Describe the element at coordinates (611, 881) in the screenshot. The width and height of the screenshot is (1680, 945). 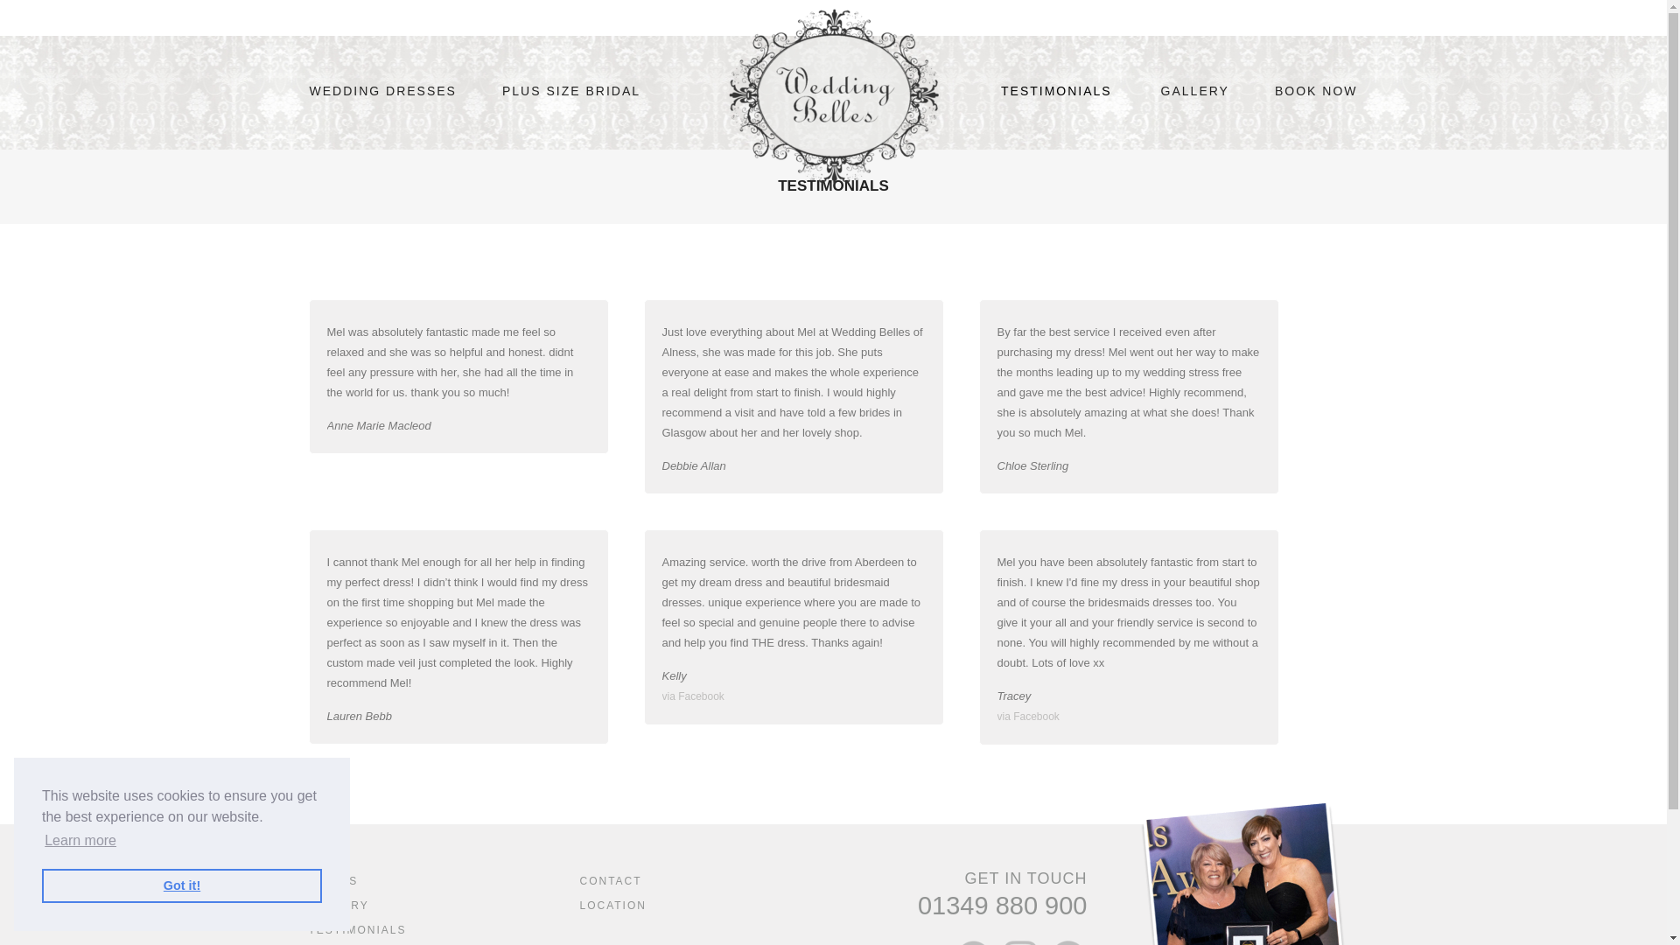
I see `CONTACT` at that location.